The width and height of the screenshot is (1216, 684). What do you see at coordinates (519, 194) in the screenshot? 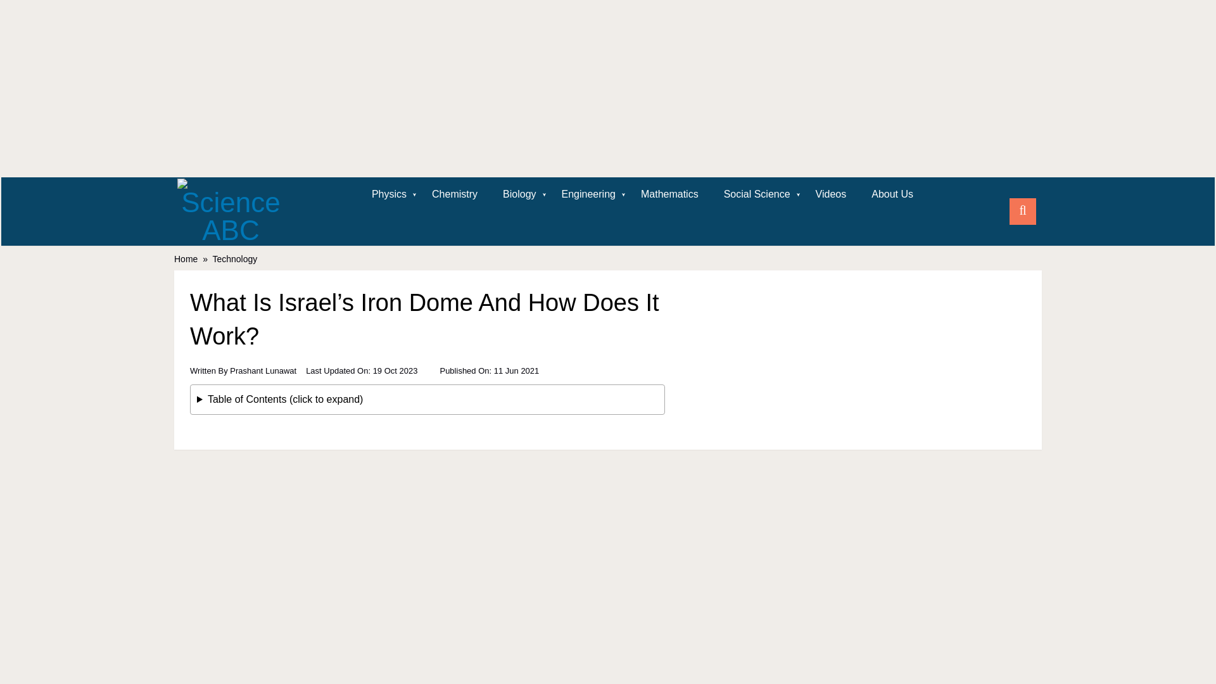
I see `Biology` at bounding box center [519, 194].